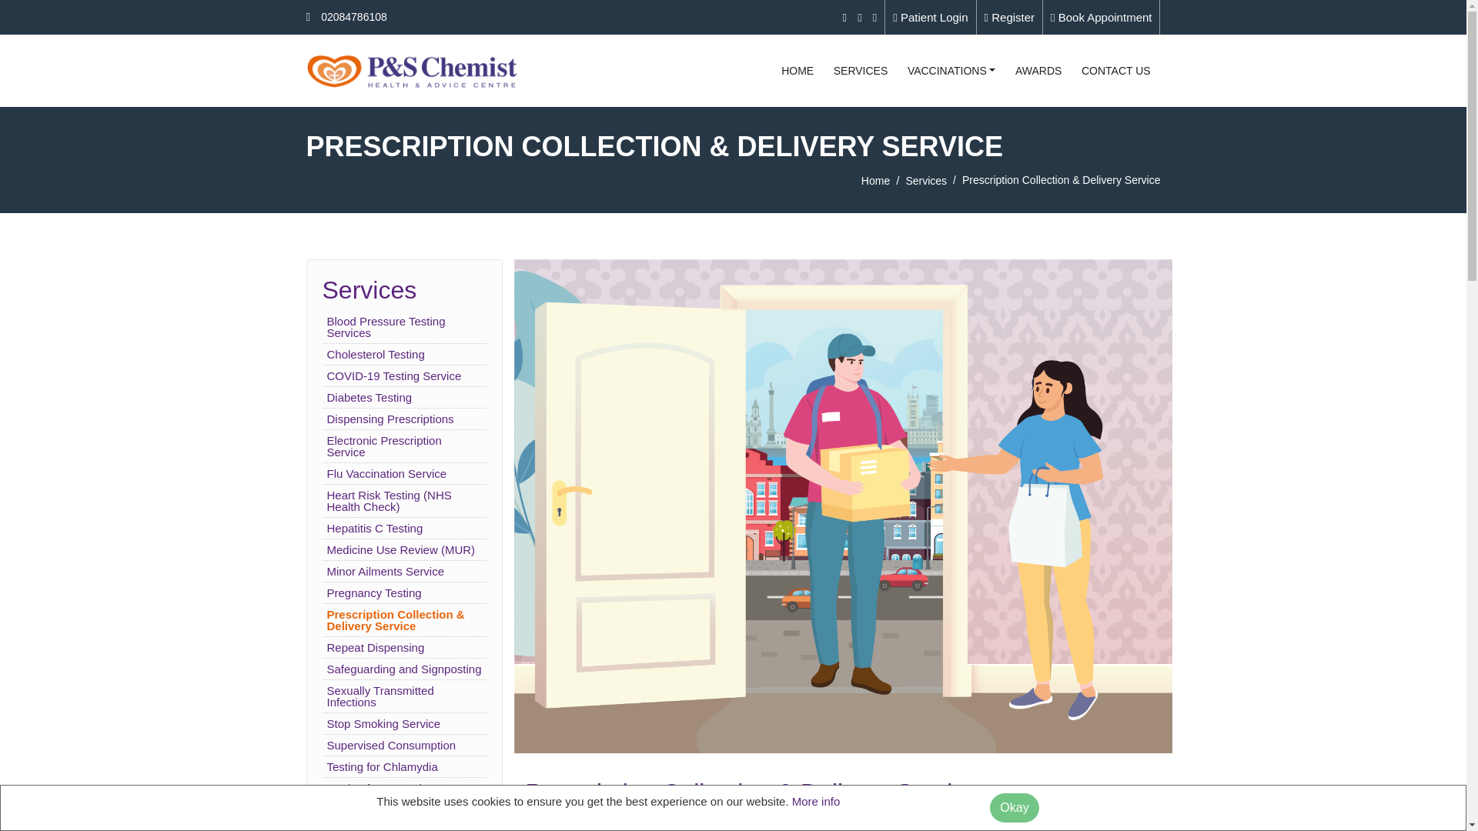  I want to click on Repeat Dispensing, so click(376, 646).